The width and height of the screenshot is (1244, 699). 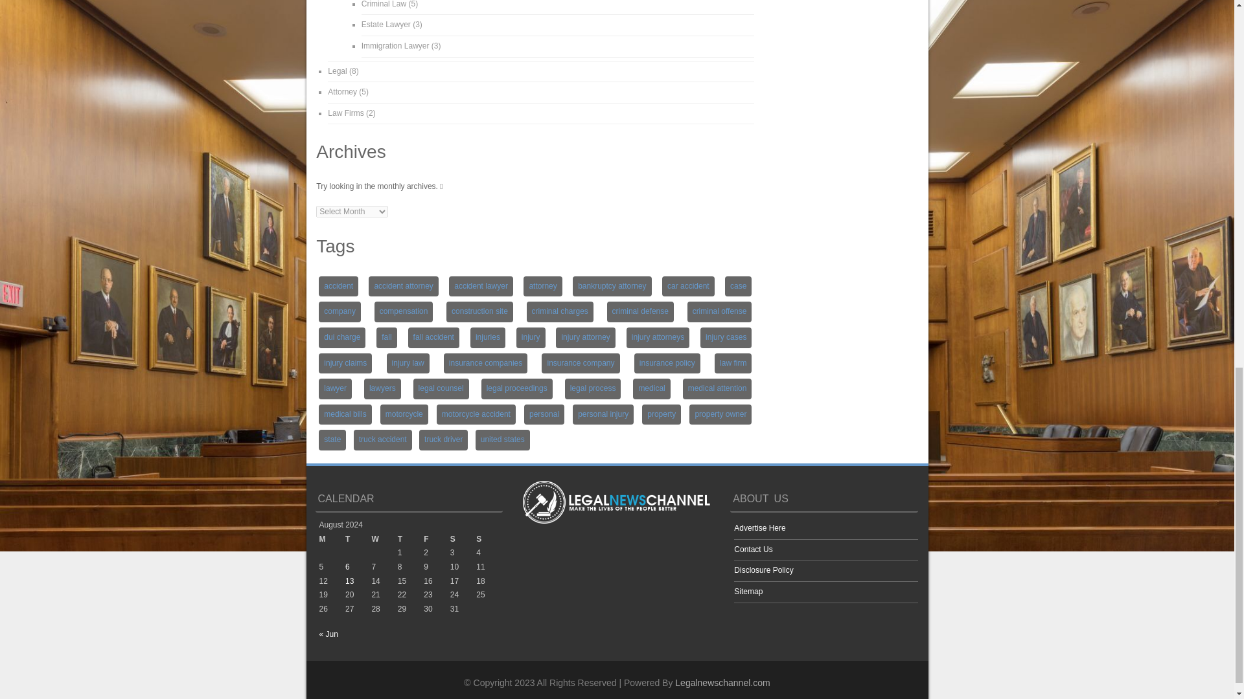 What do you see at coordinates (358, 539) in the screenshot?
I see `Tuesday` at bounding box center [358, 539].